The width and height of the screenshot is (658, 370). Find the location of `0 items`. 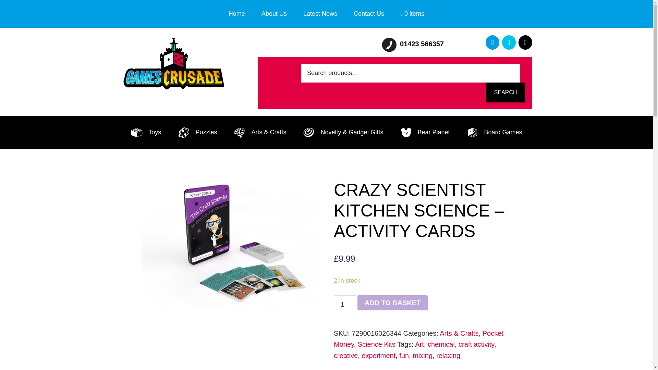

0 items is located at coordinates (412, 14).